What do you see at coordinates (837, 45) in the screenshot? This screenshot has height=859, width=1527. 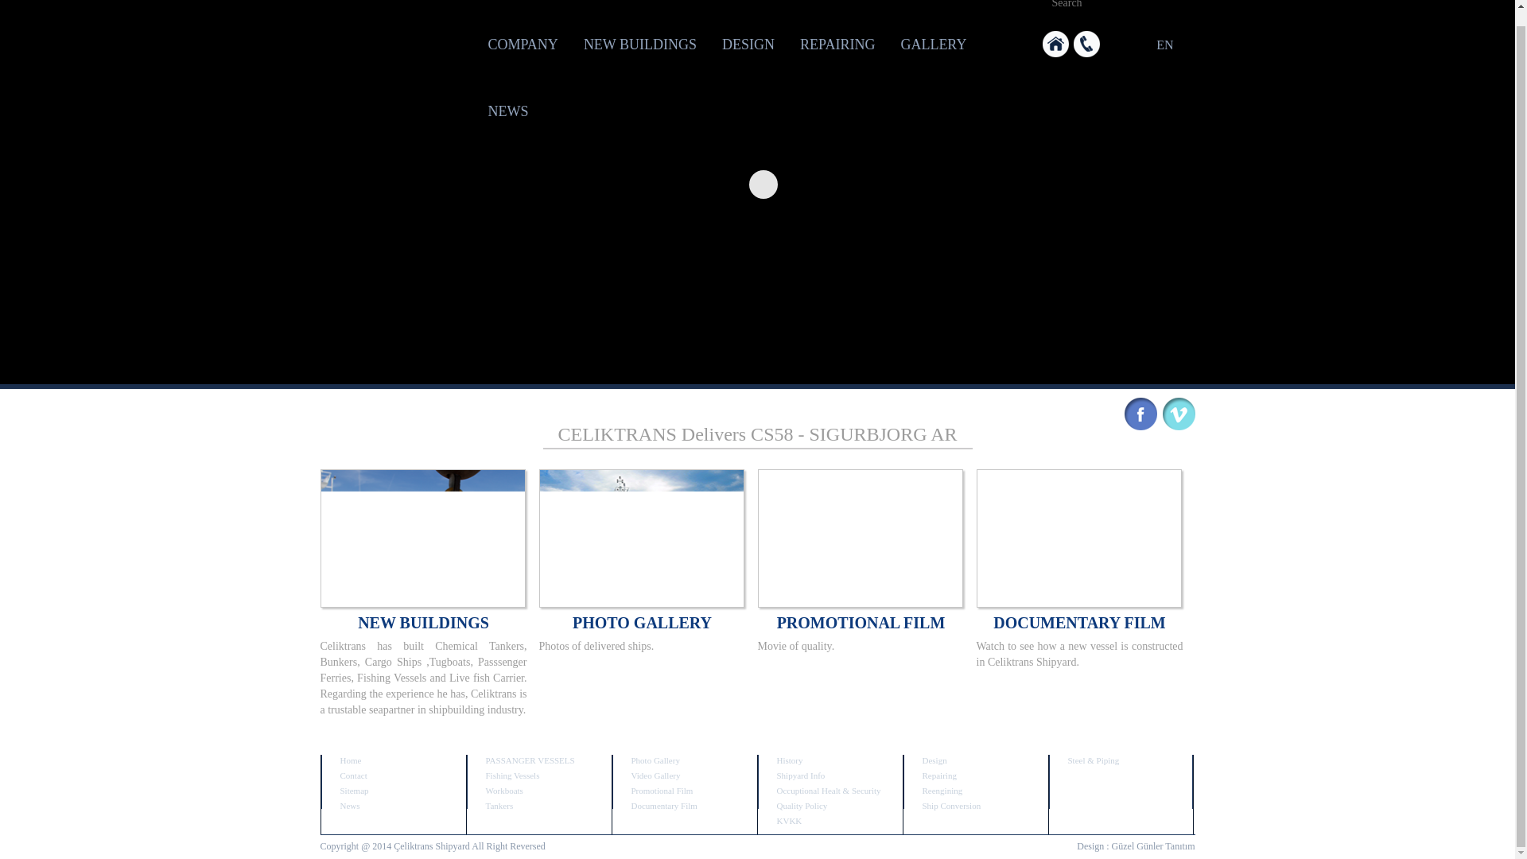 I see `REPAIRING` at bounding box center [837, 45].